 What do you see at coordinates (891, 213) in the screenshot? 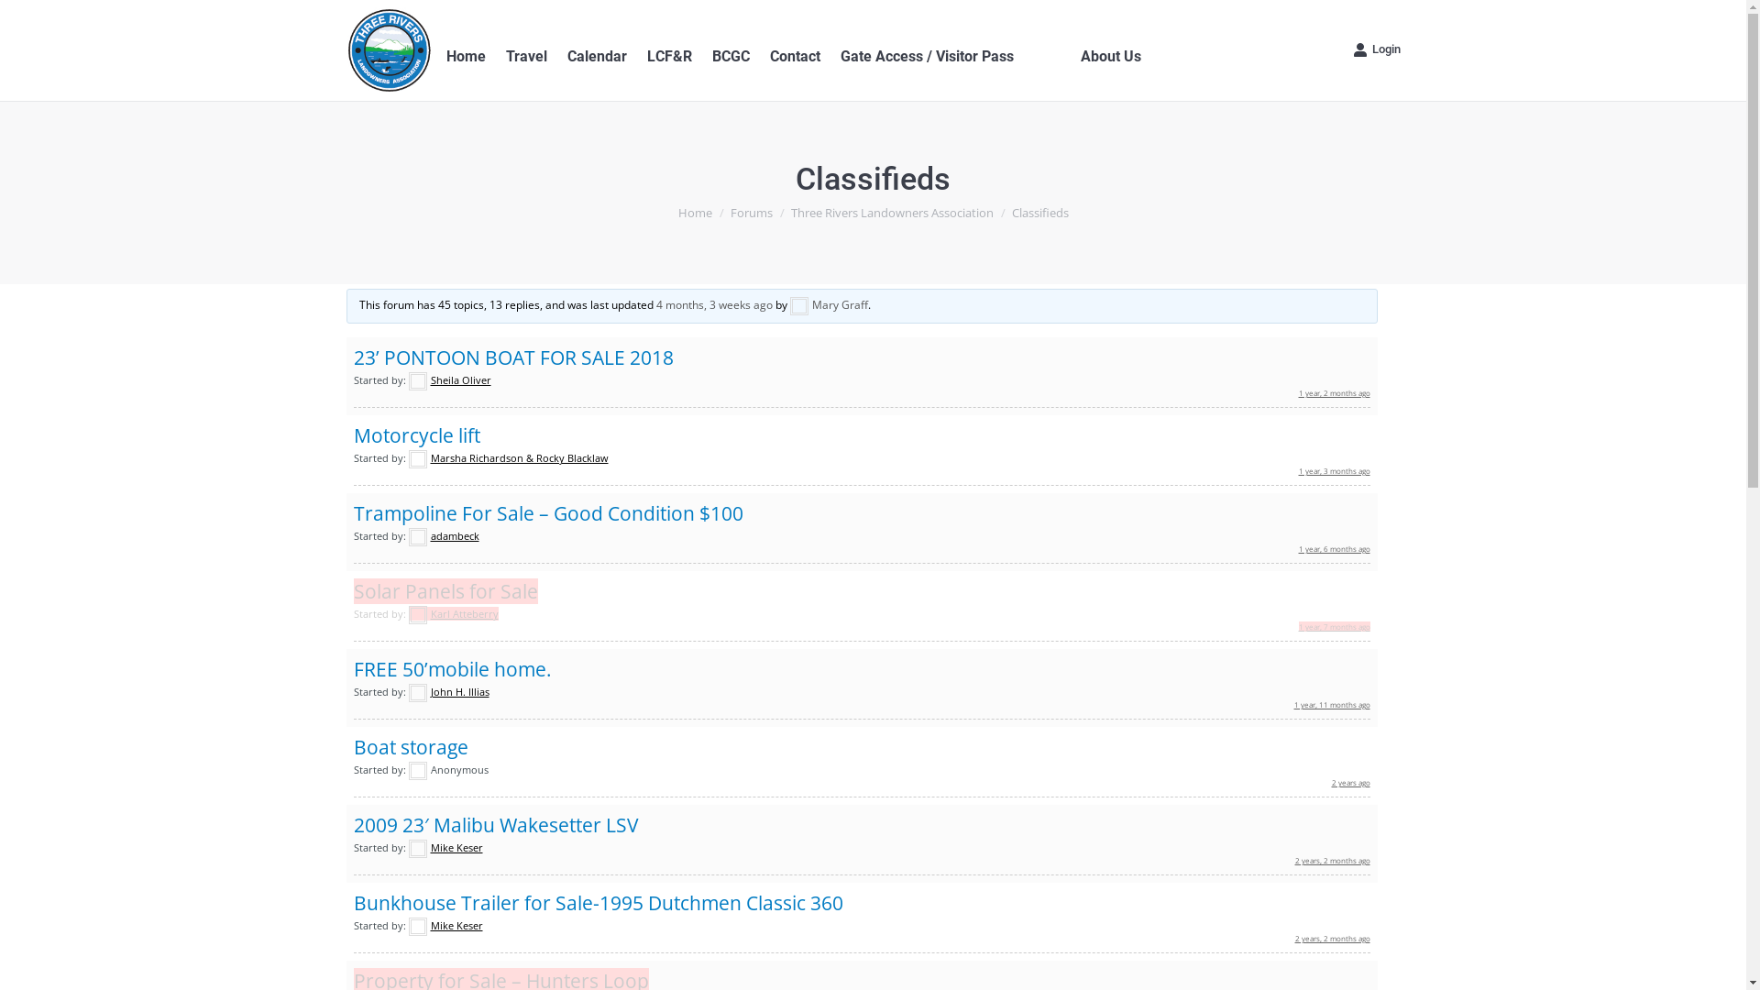
I see `Three Rivers Landowners Association` at bounding box center [891, 213].